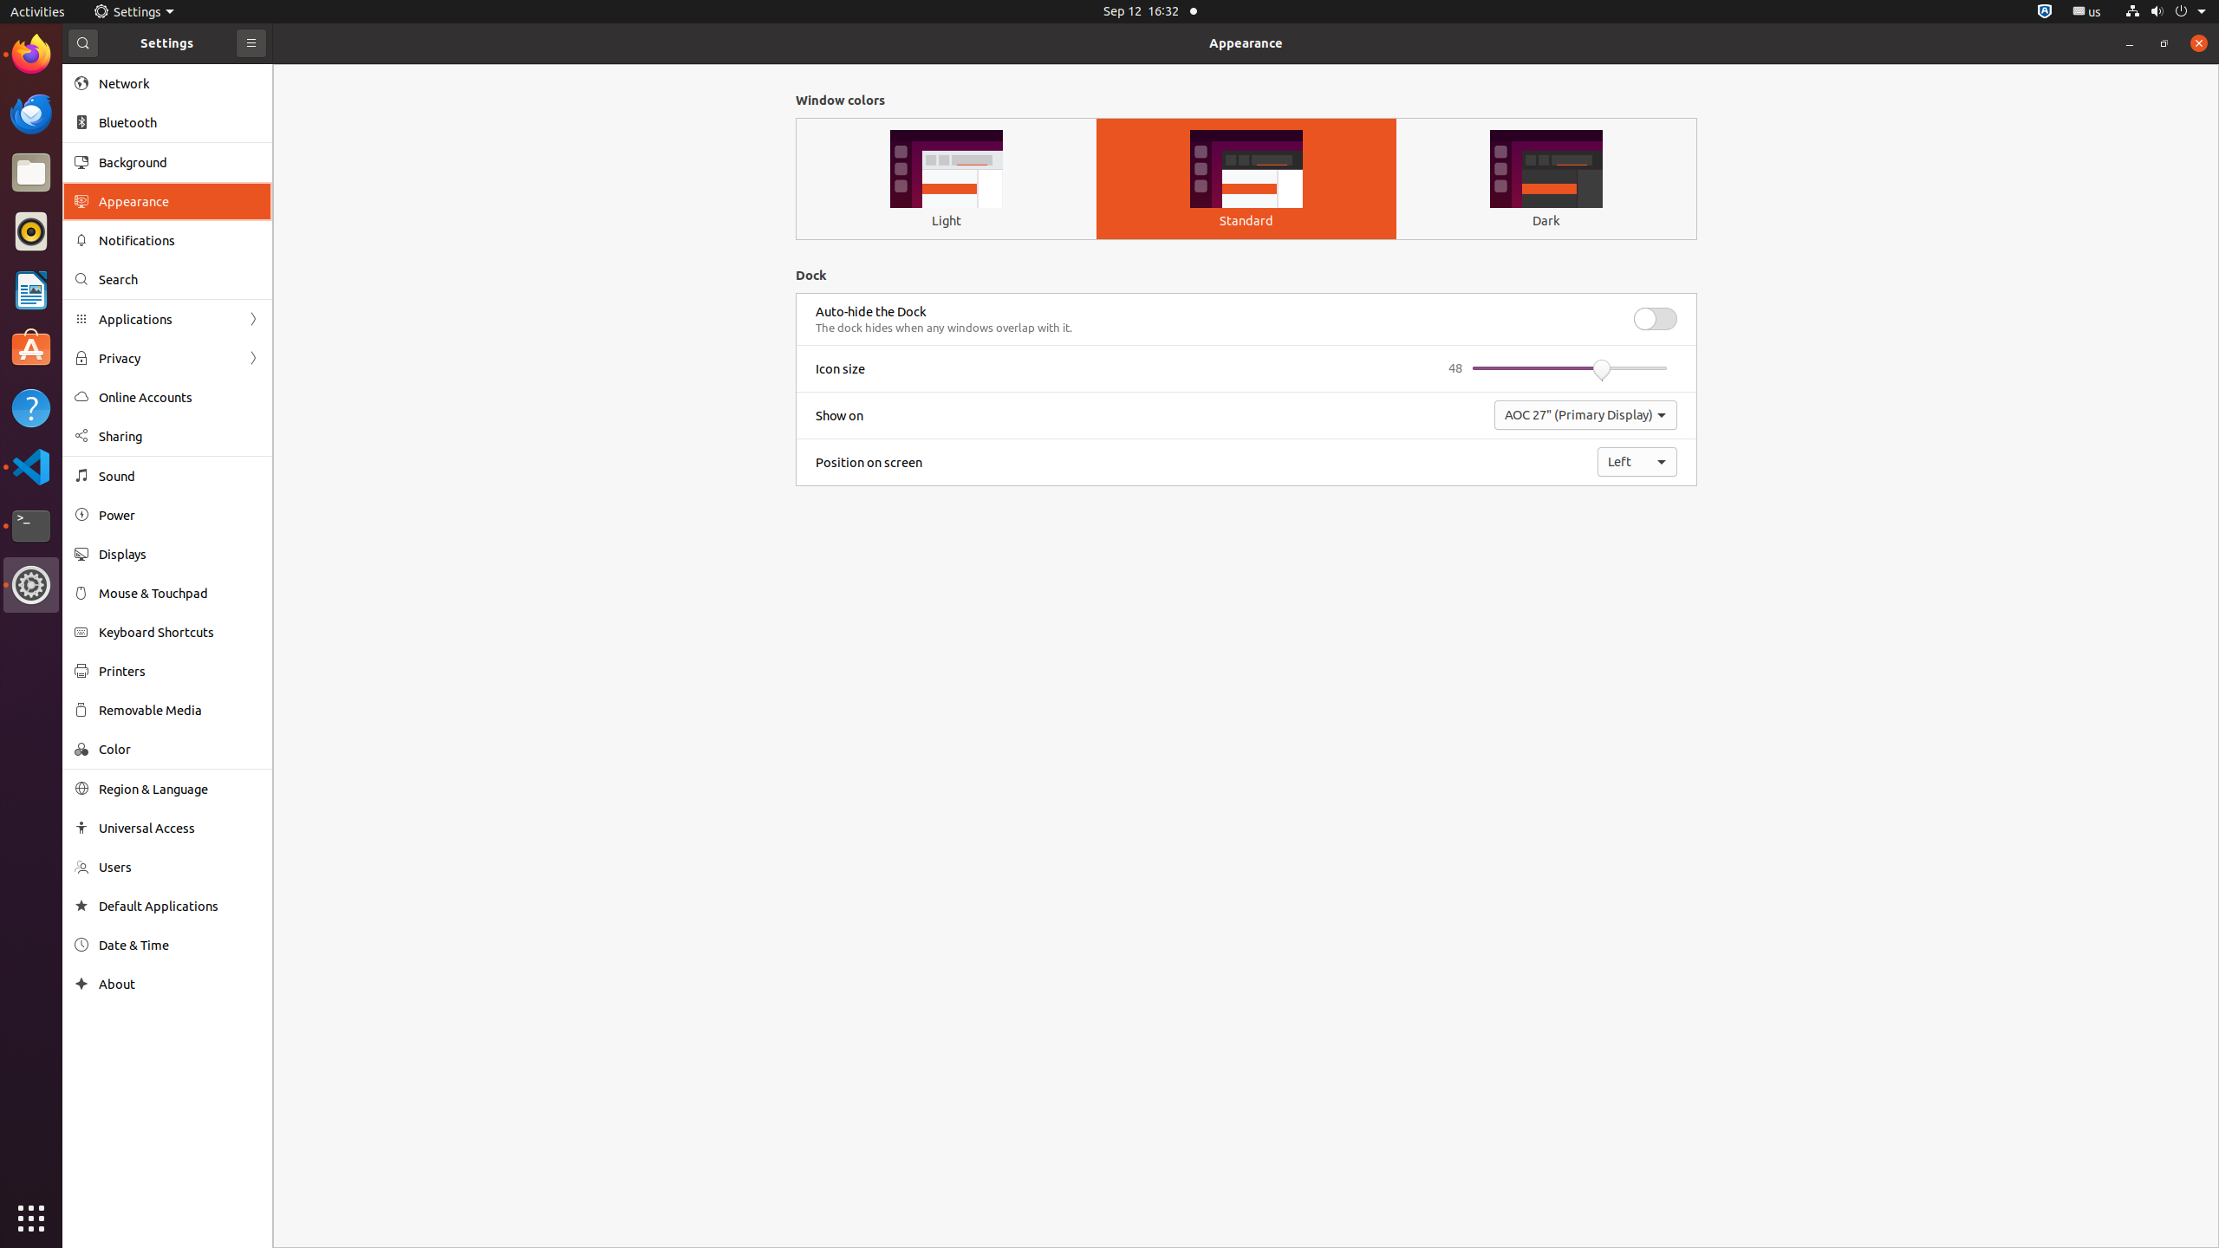  I want to click on Displays, so click(179, 555).